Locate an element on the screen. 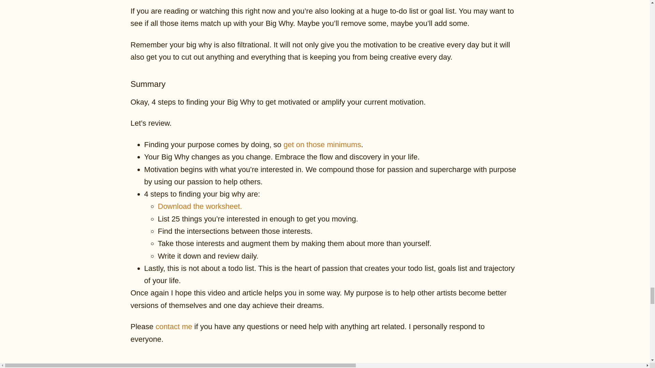 The height and width of the screenshot is (368, 655). Download the worksheet.  is located at coordinates (201, 206).